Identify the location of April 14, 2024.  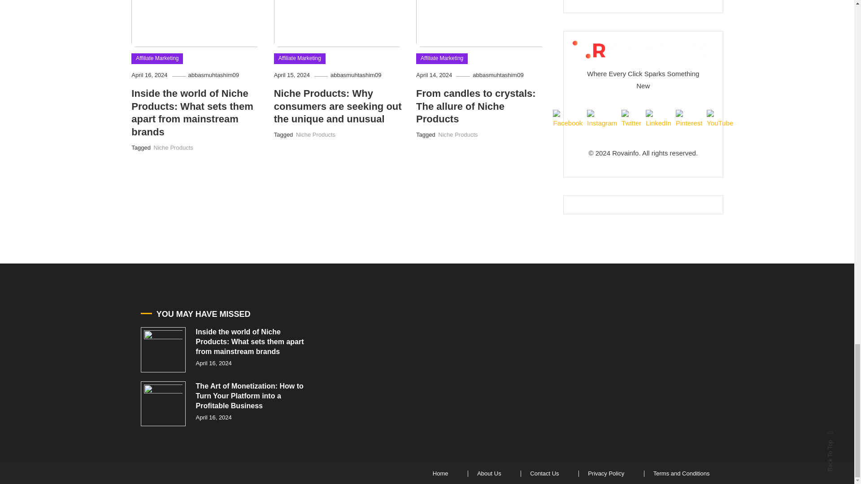
(434, 74).